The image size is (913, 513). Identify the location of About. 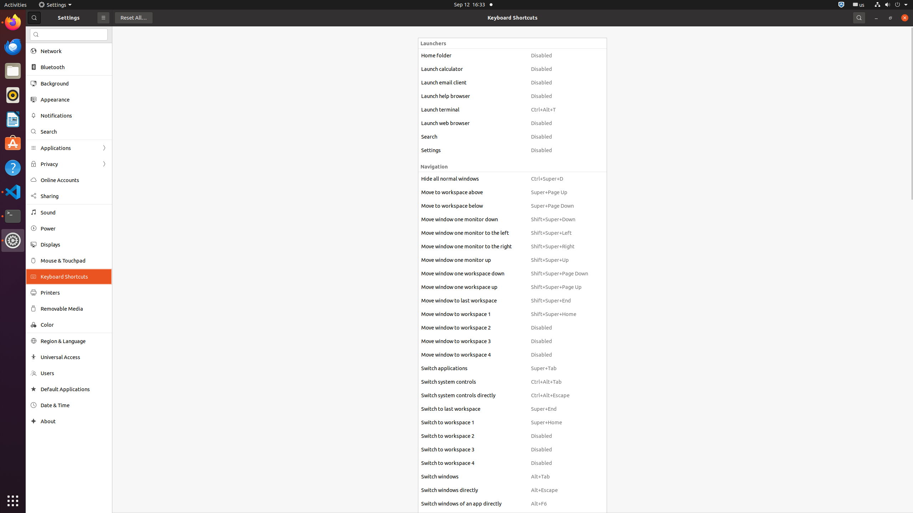
(74, 421).